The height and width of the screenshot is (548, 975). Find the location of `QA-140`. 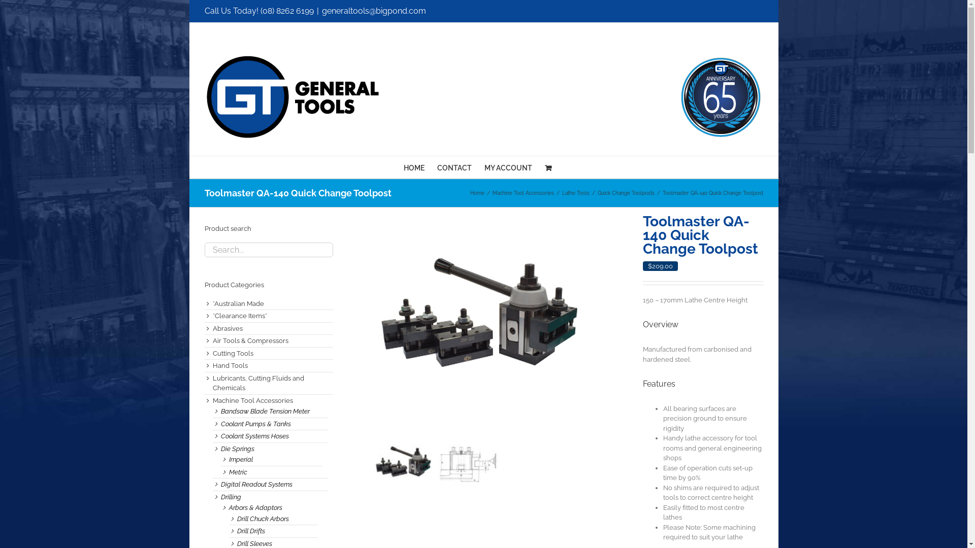

QA-140 is located at coordinates (481, 323).